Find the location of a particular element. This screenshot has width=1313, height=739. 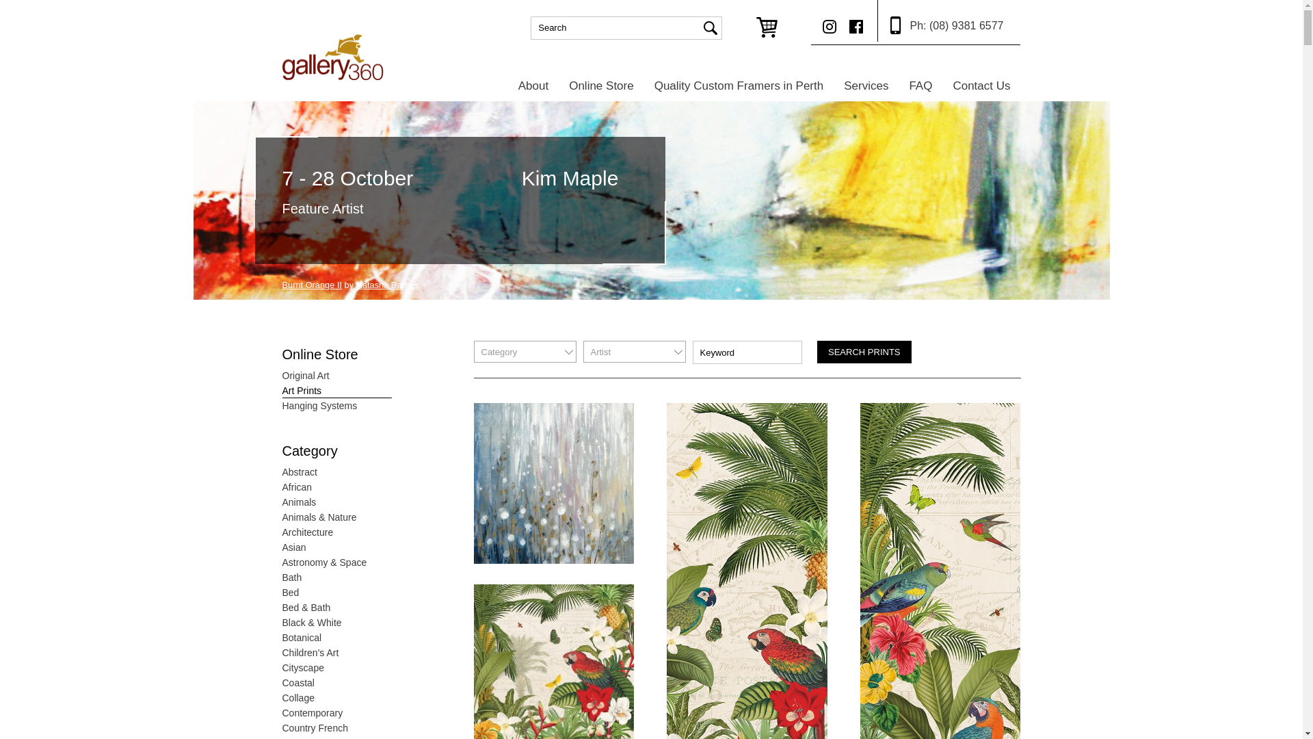

Hanging Systems is located at coordinates (336, 406).